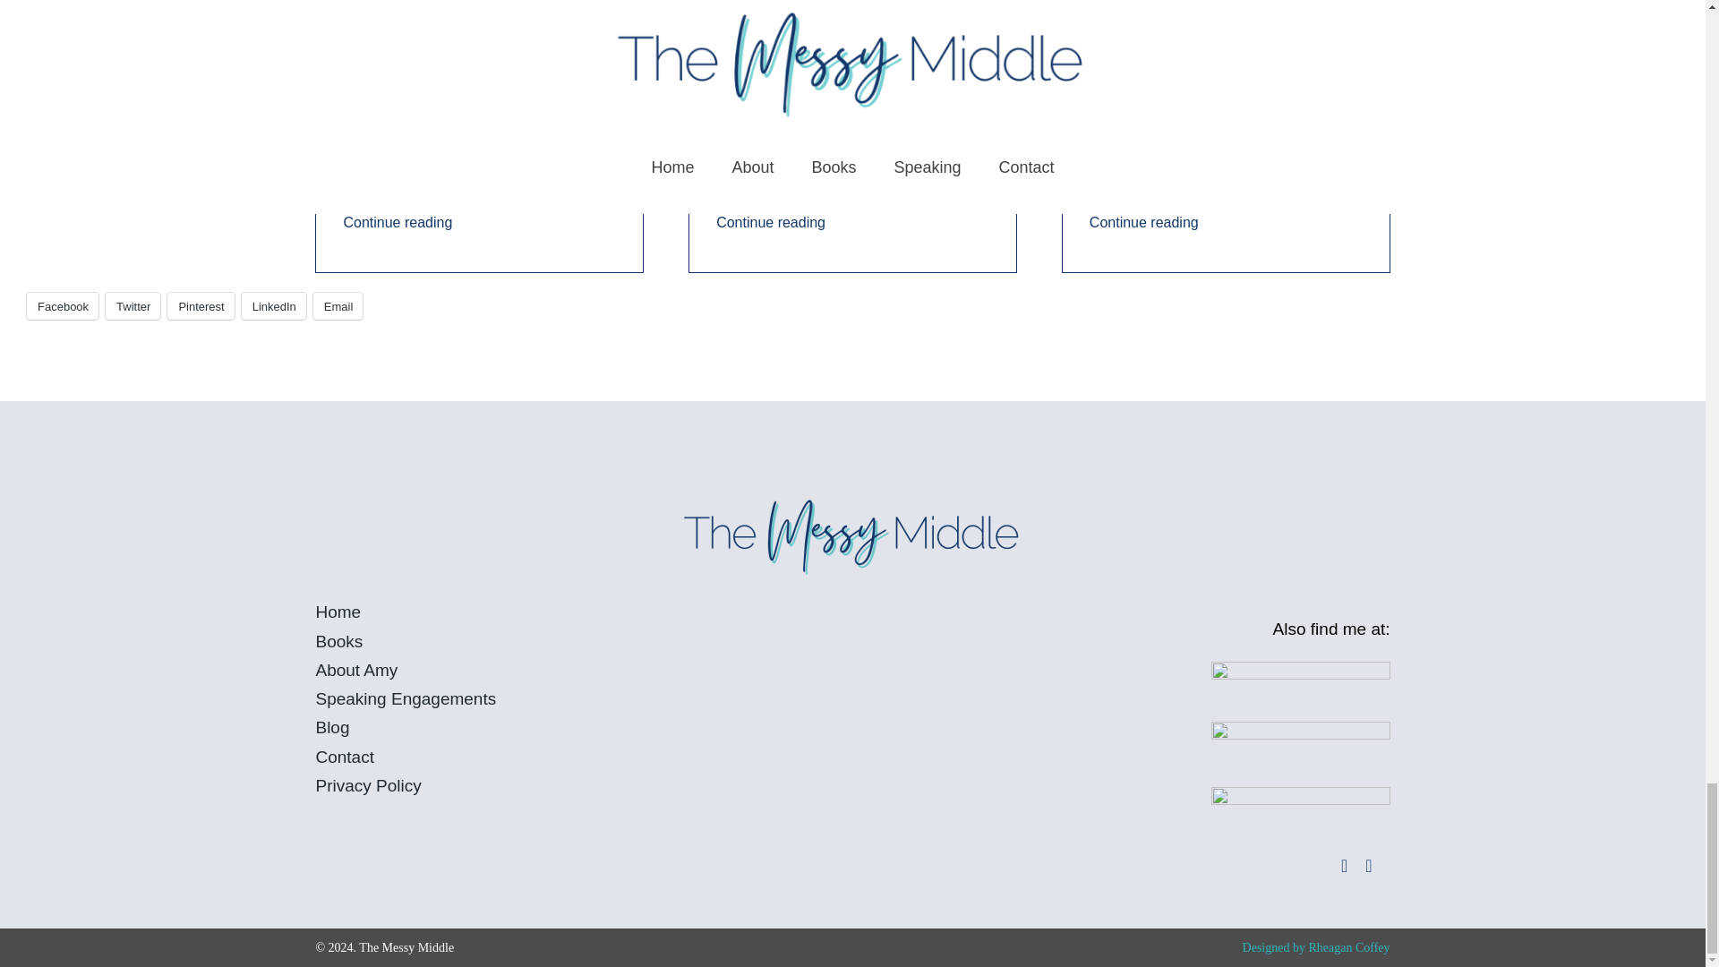 This screenshot has width=1719, height=967. I want to click on Click to share on Facebook, so click(63, 306).